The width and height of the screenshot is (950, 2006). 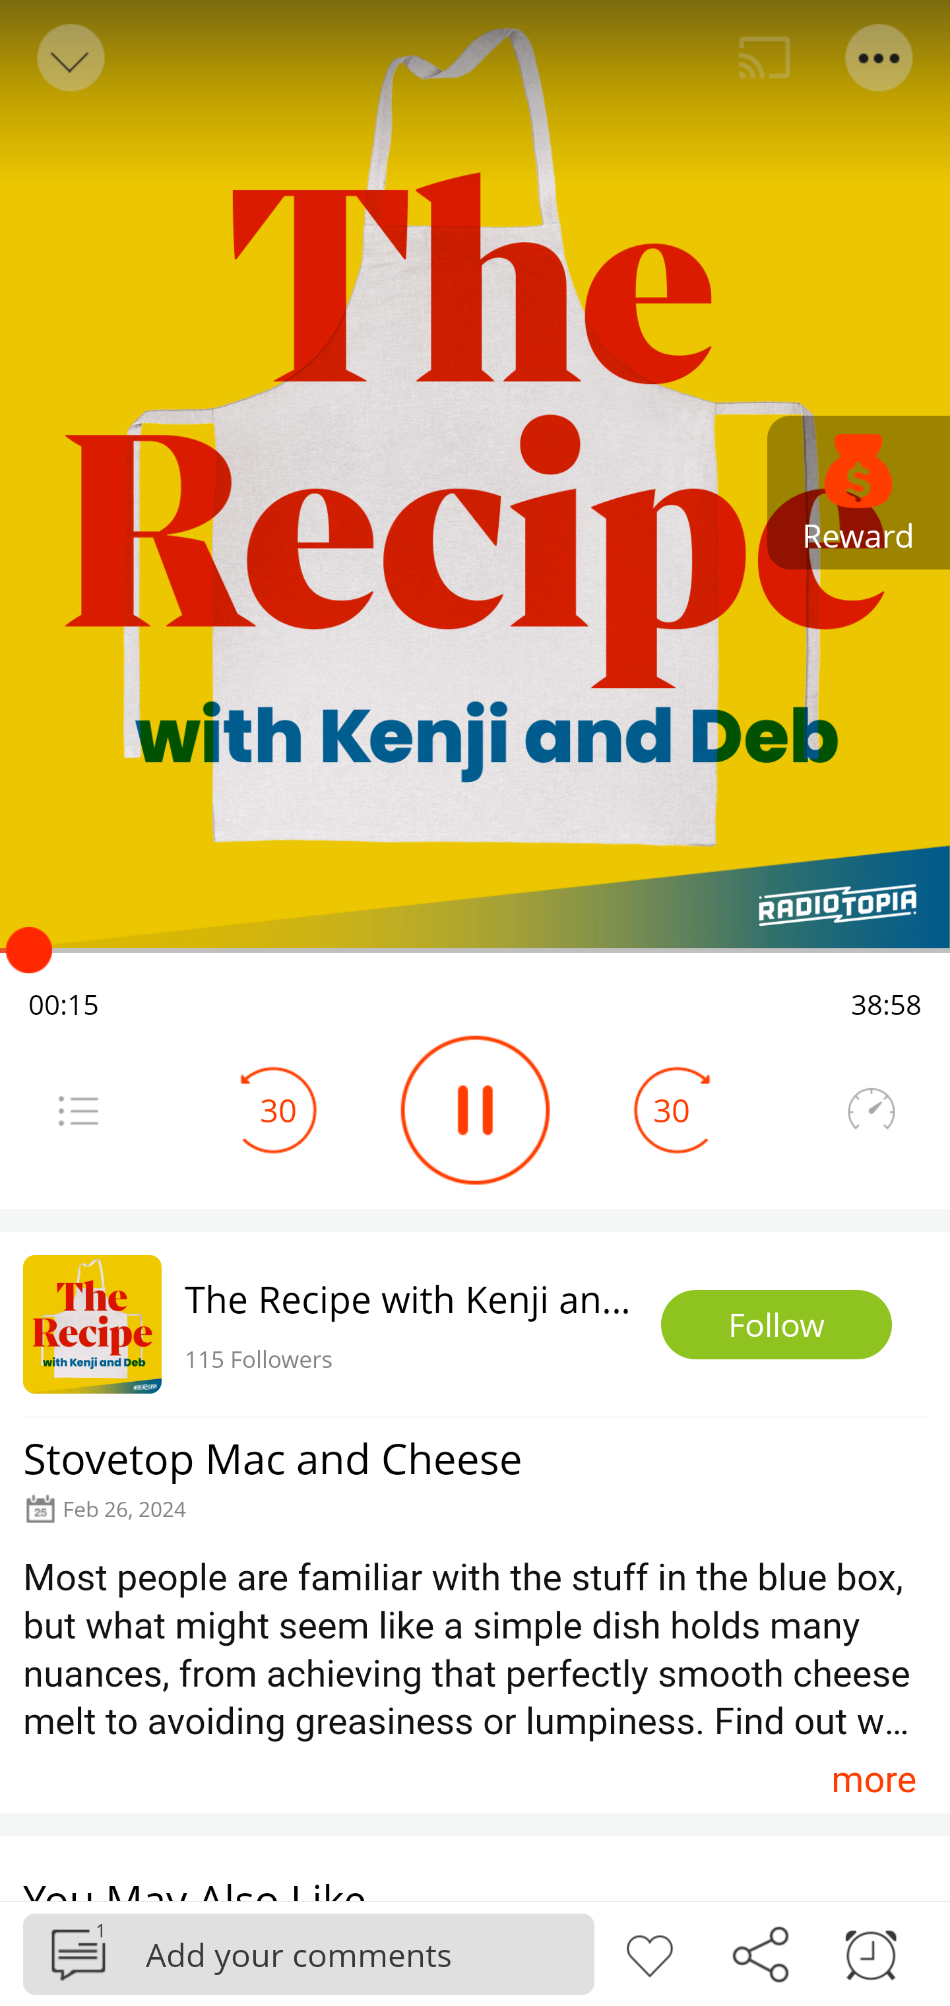 What do you see at coordinates (765, 58) in the screenshot?
I see `Cast. Disconnected` at bounding box center [765, 58].